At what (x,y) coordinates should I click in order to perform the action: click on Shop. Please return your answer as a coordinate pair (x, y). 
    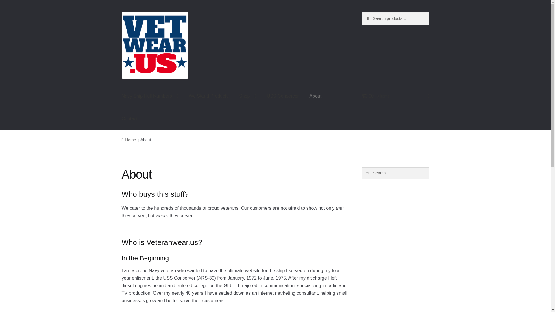
    Looking at the image, I should click on (247, 96).